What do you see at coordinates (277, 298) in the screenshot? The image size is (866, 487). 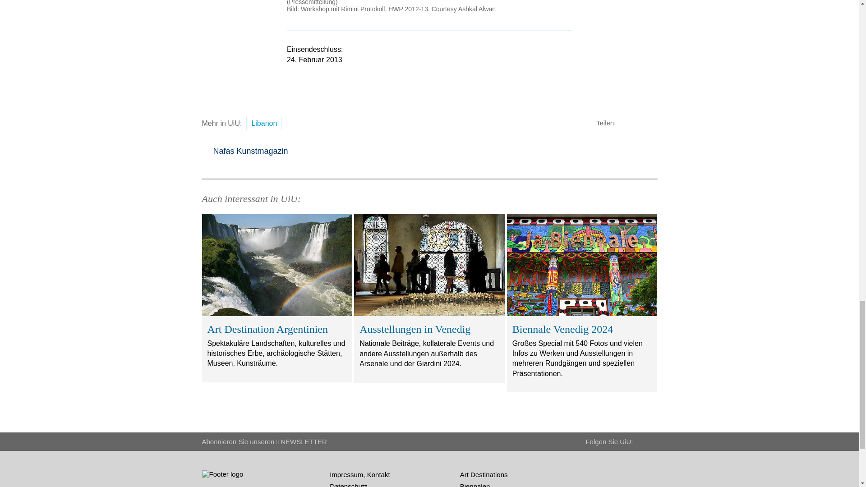 I see `Art Destination Argentinien` at bounding box center [277, 298].